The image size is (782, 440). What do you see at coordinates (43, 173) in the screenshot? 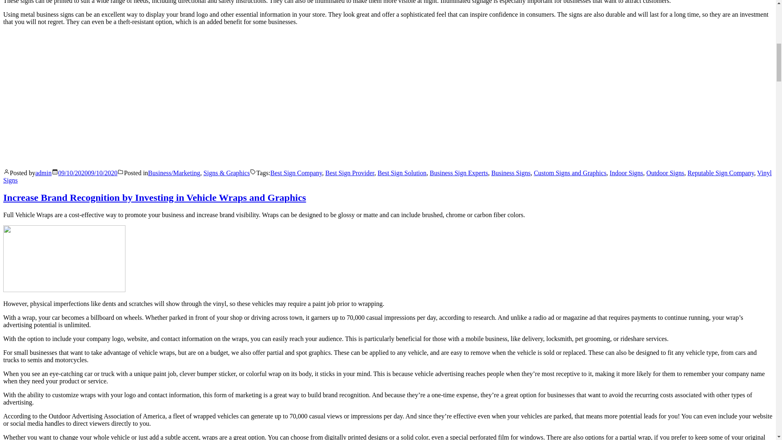
I see `admin` at bounding box center [43, 173].